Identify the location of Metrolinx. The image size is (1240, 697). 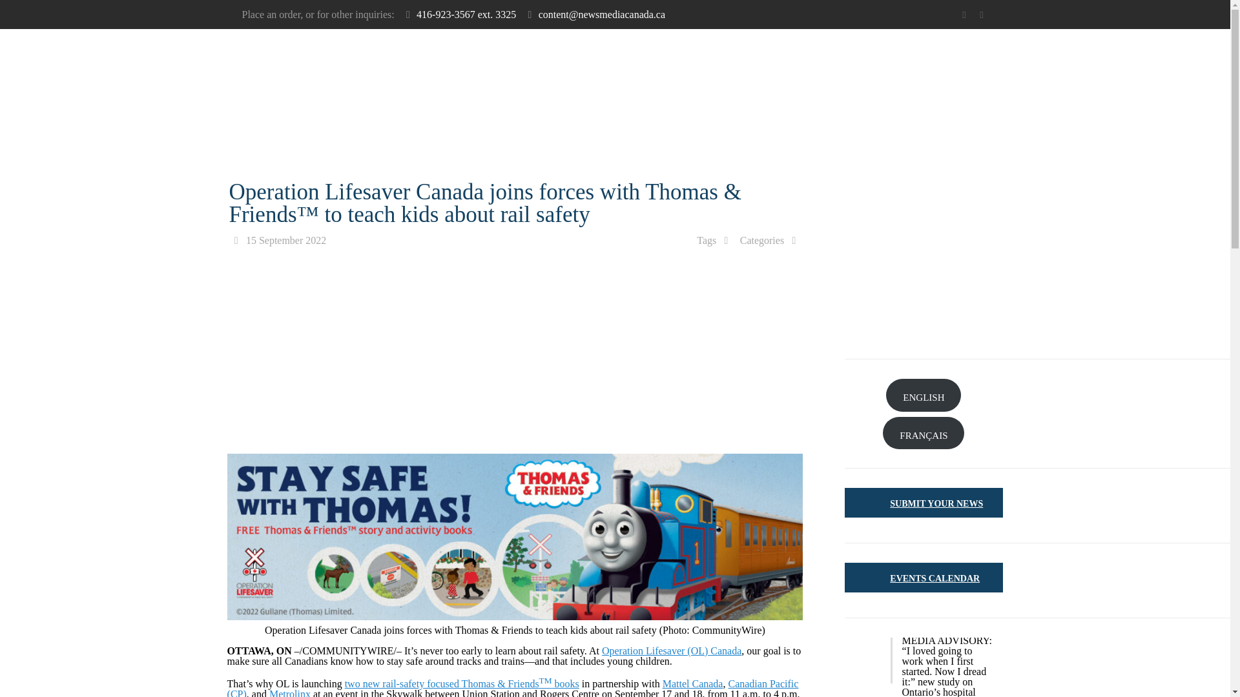
(289, 693).